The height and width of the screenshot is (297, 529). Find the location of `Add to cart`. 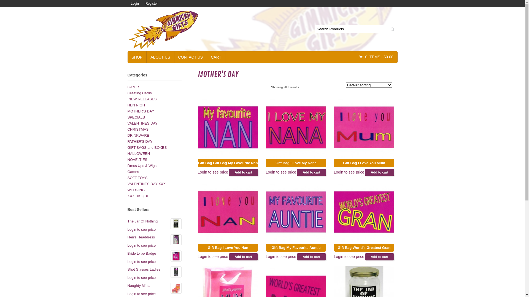

Add to cart is located at coordinates (312, 257).